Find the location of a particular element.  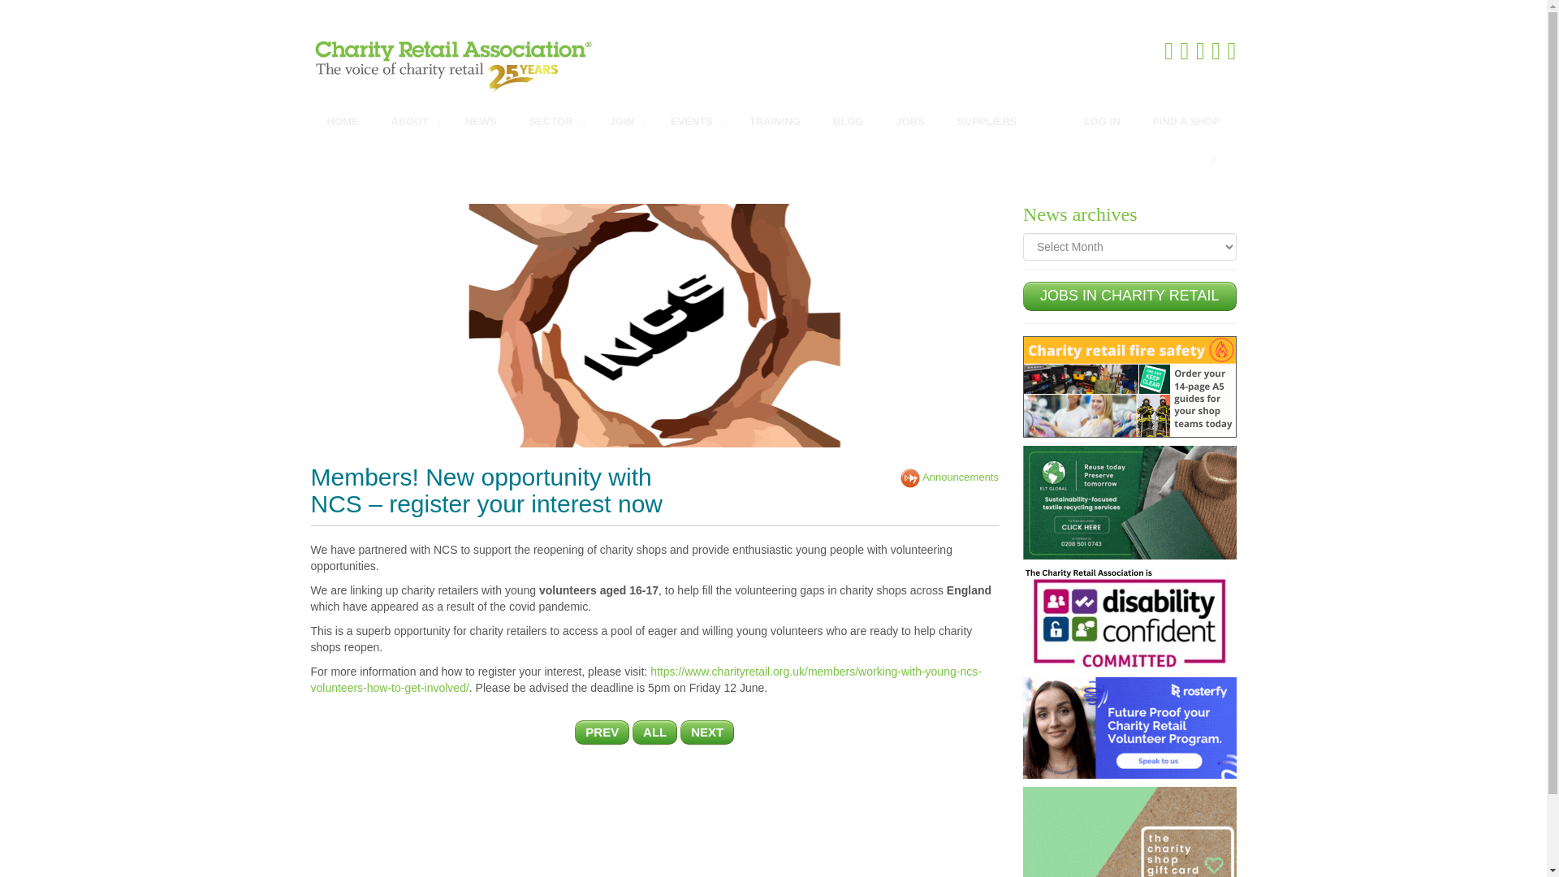

Charity Retail Association is located at coordinates (535, 63).